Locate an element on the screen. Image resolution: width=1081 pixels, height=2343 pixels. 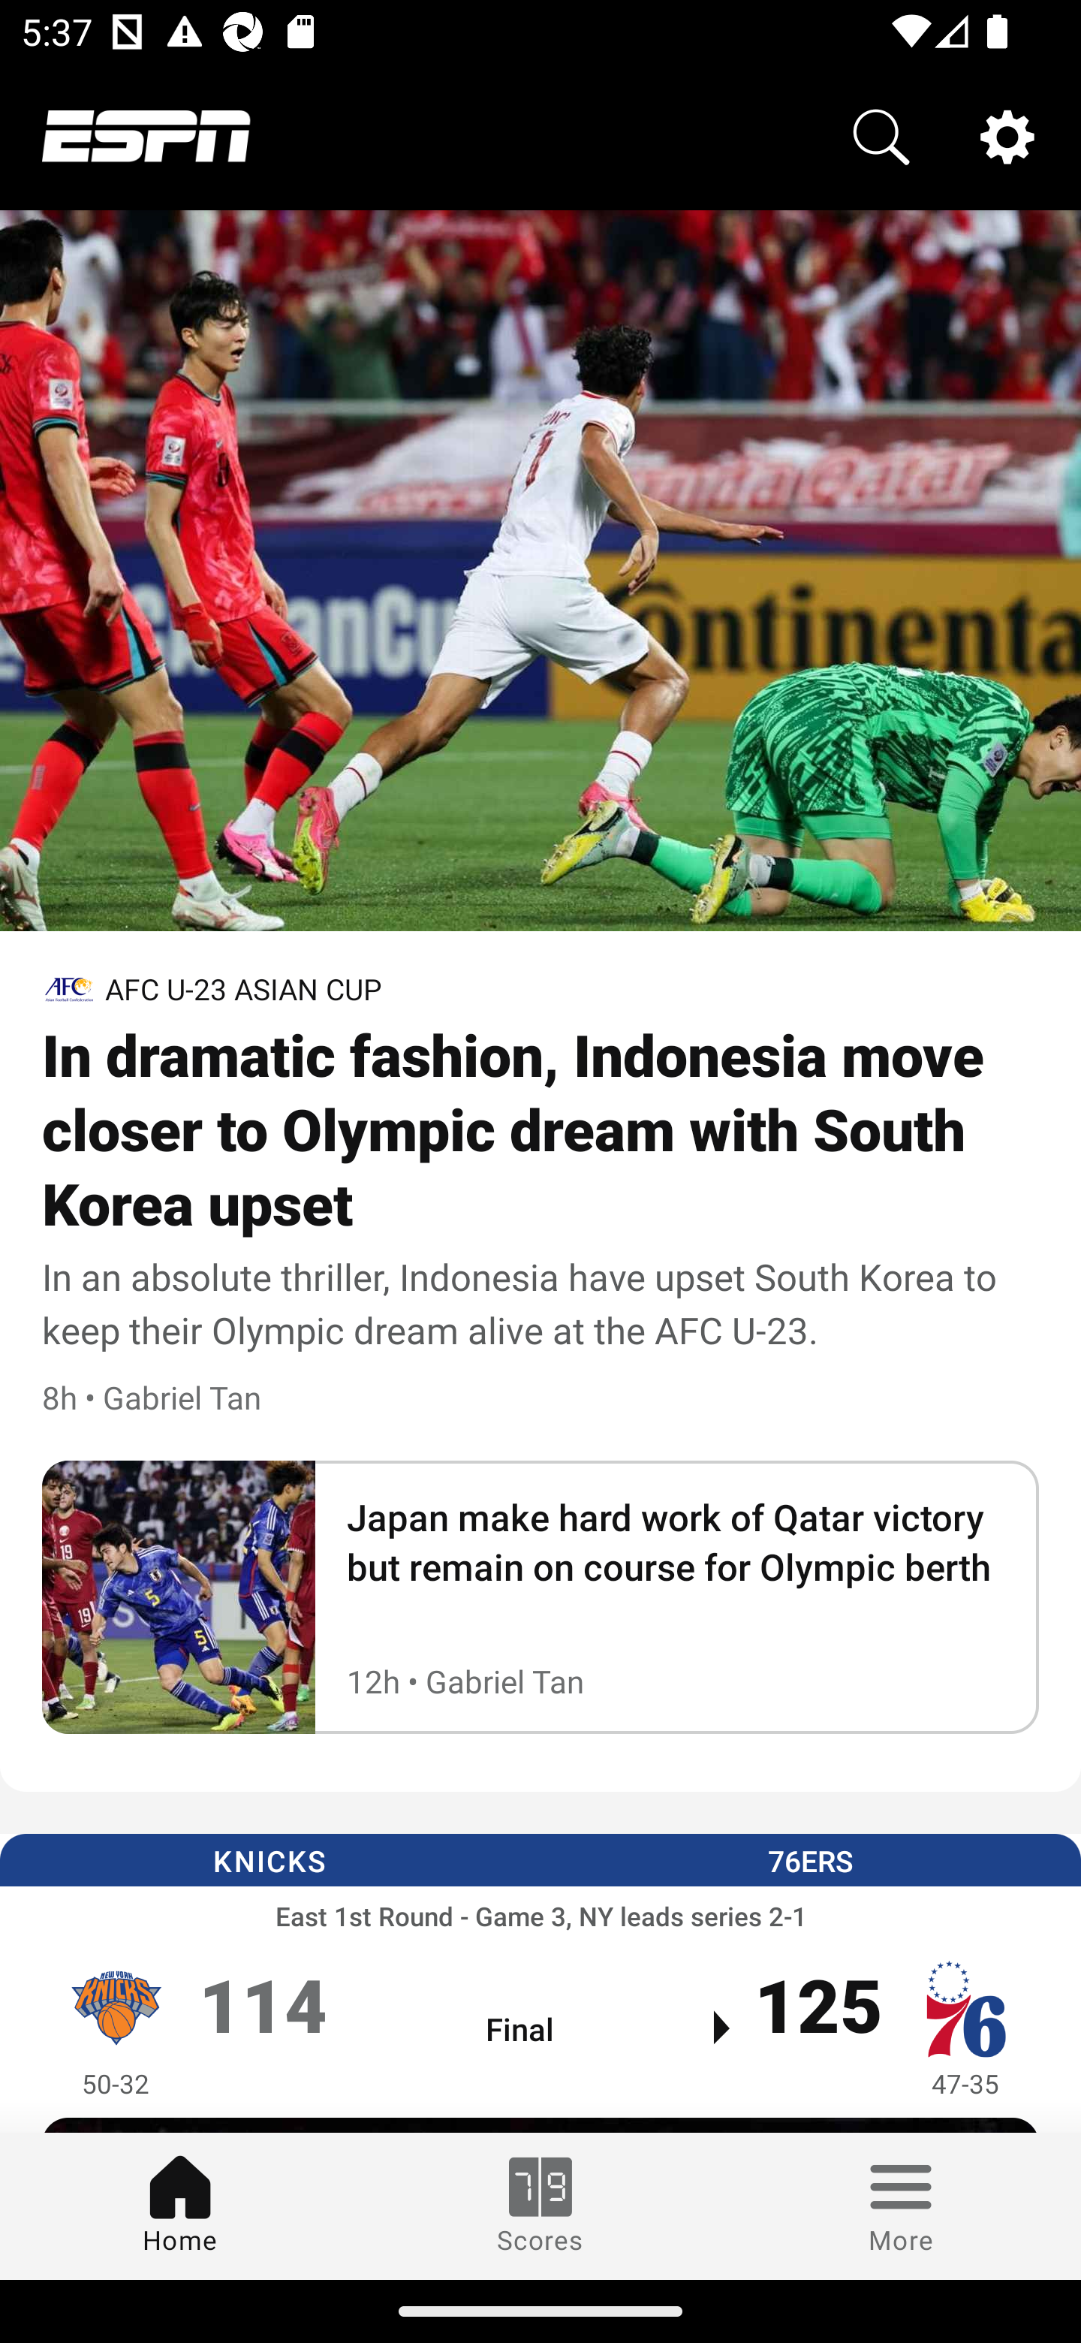
Search is located at coordinates (881, 135).